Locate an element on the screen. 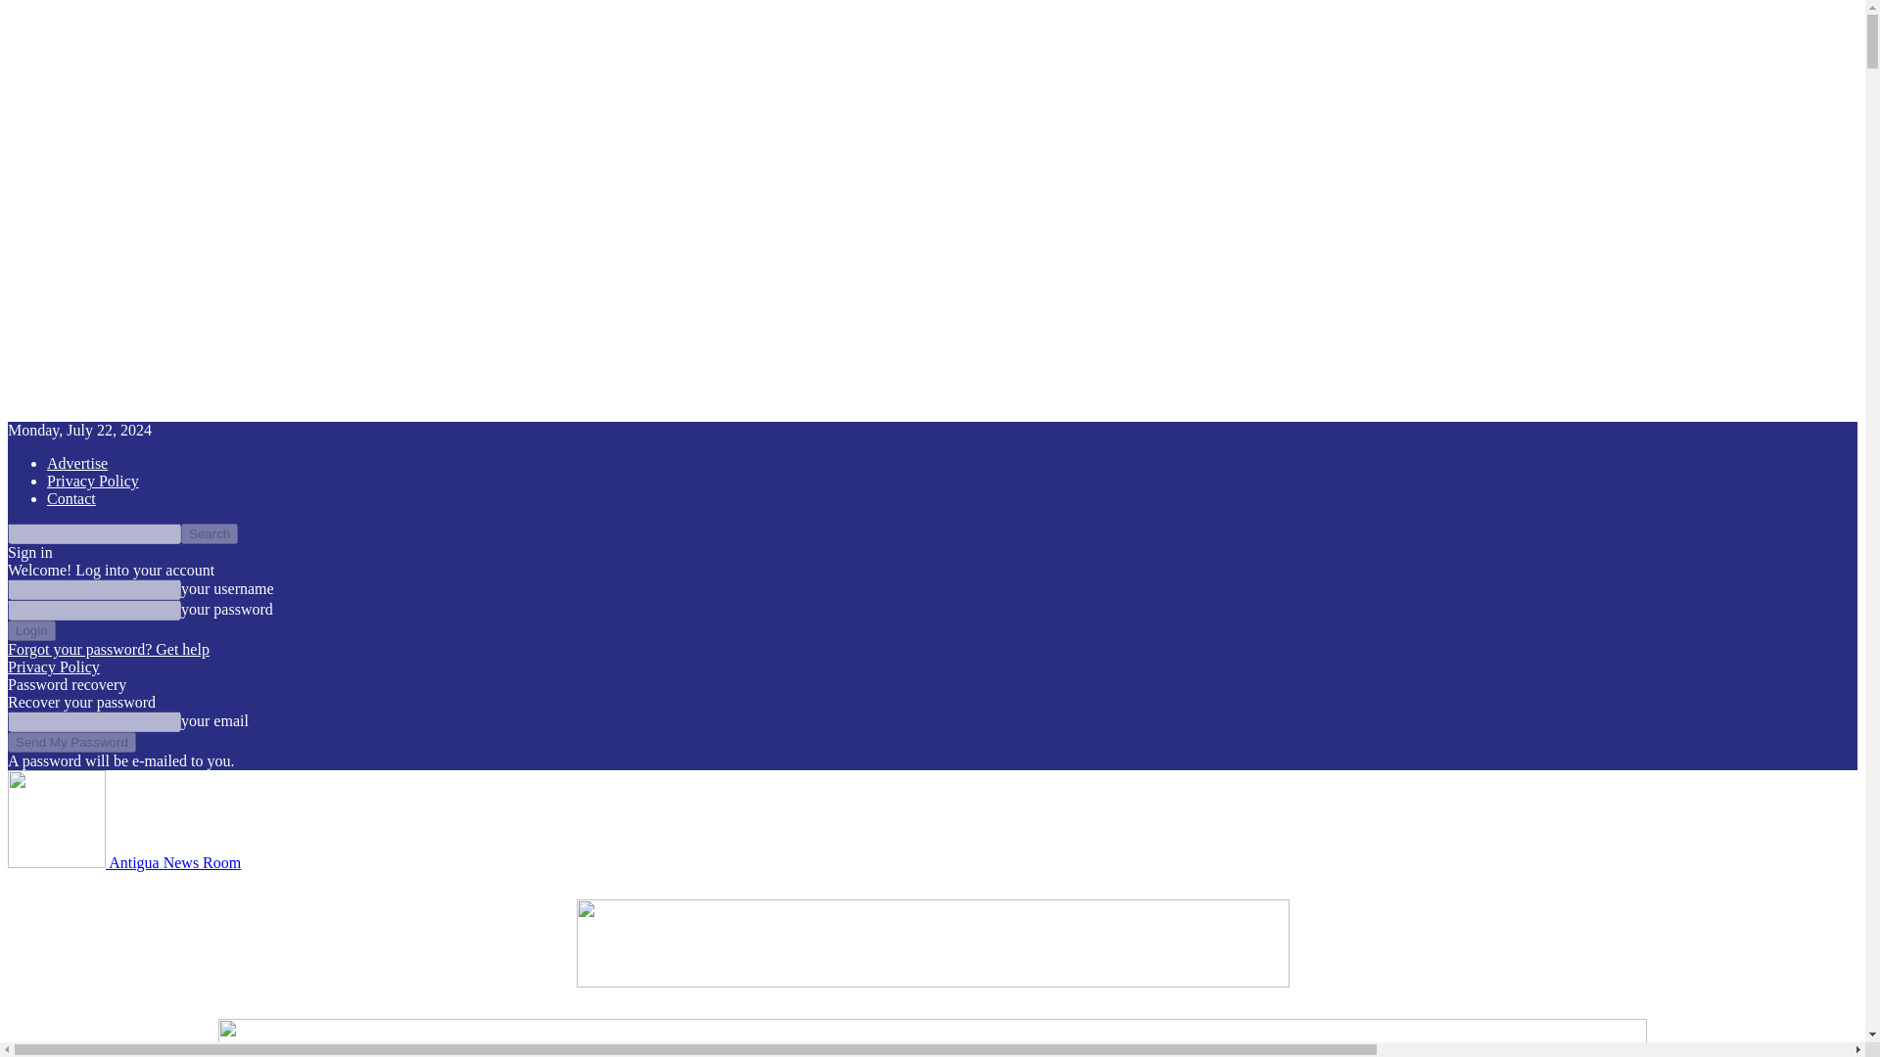  Antigua News Room is located at coordinates (123, 861).